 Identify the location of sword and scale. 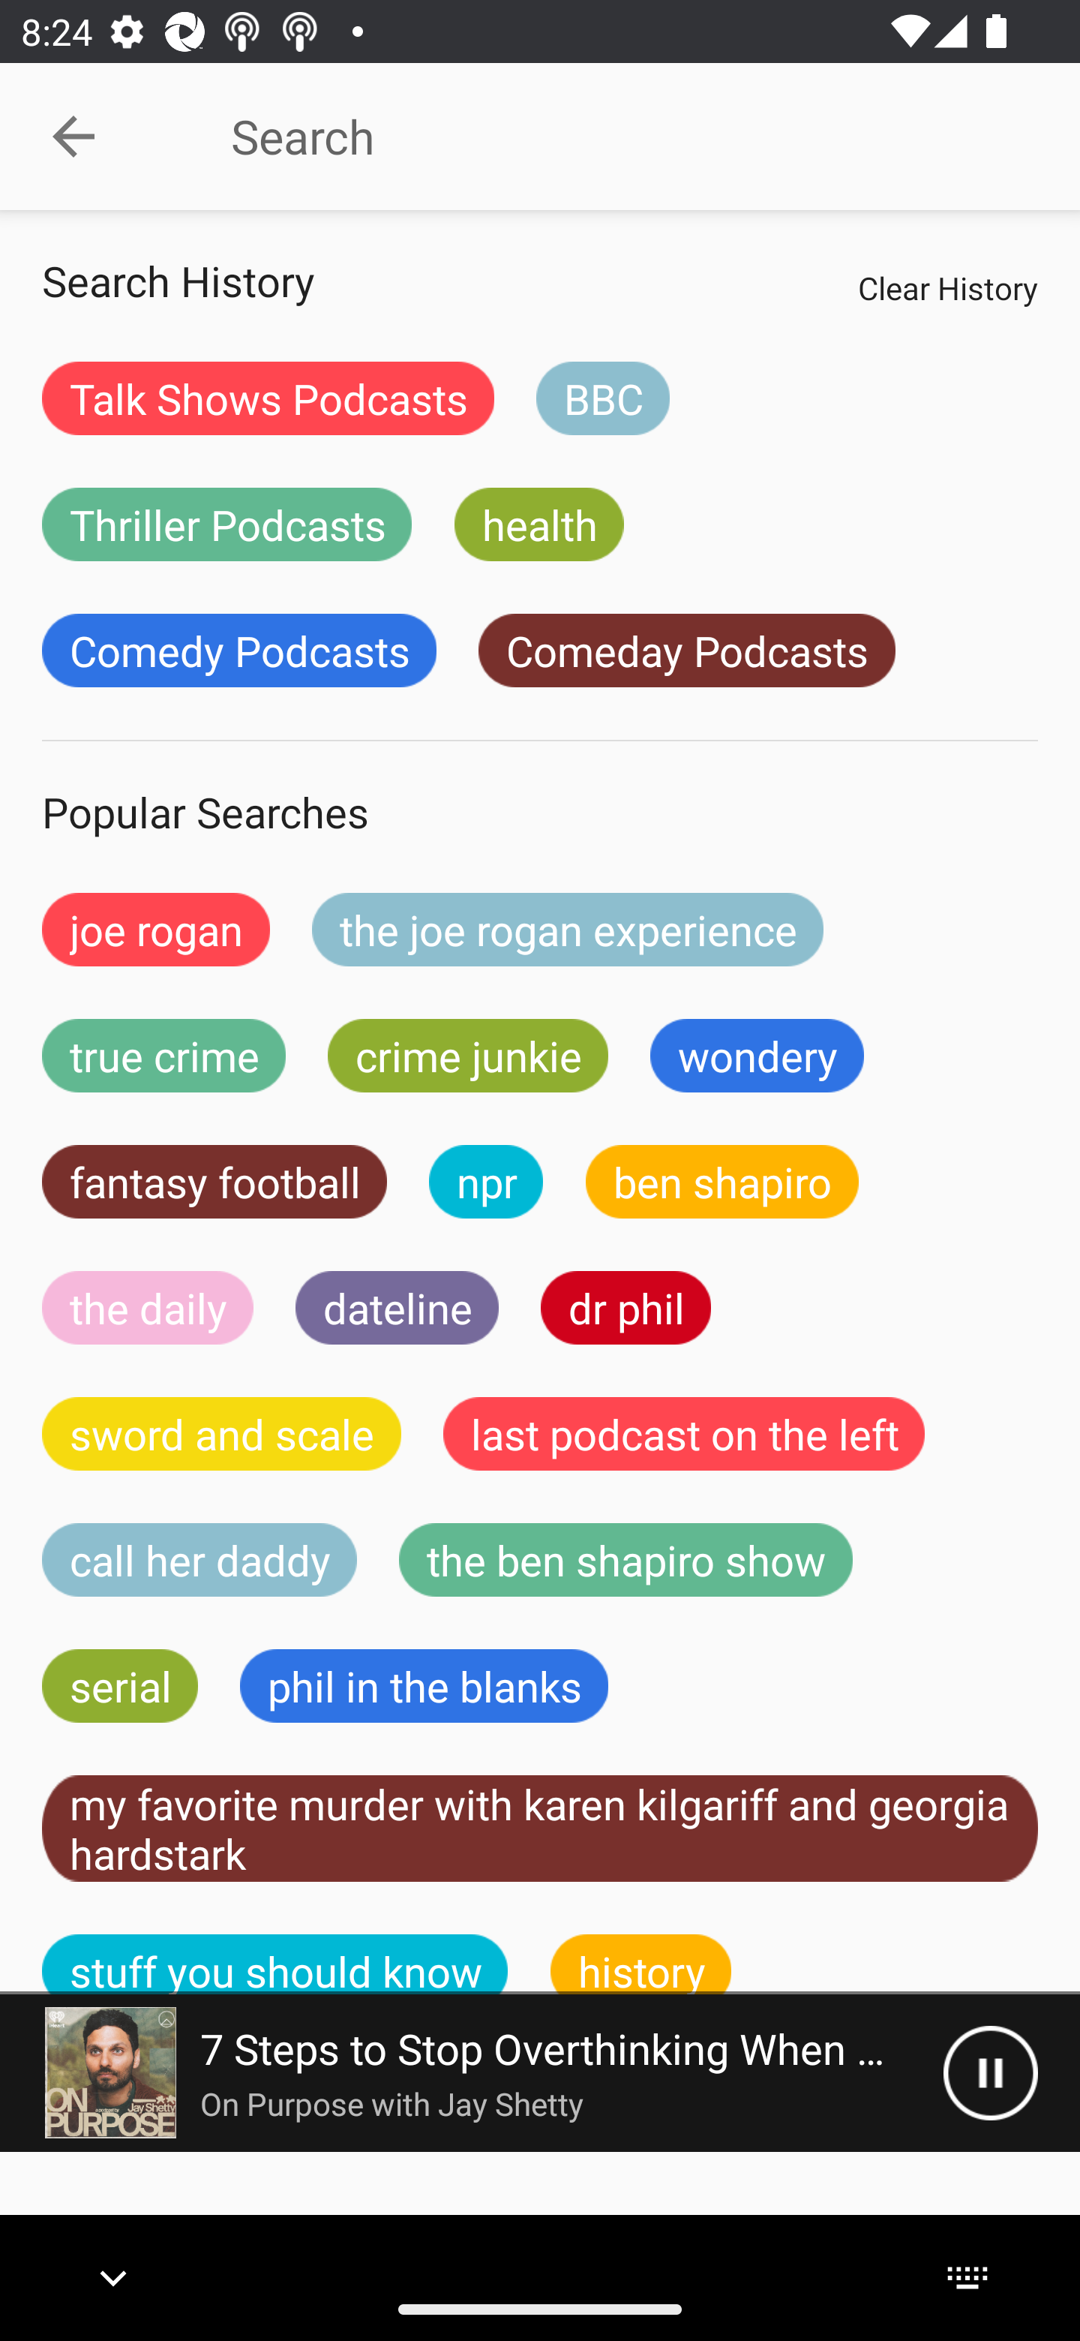
(222, 1433).